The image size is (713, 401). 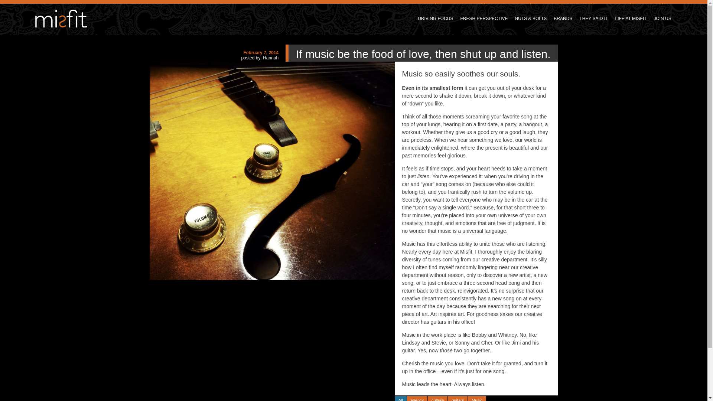 What do you see at coordinates (563, 11) in the screenshot?
I see `BRANDS` at bounding box center [563, 11].